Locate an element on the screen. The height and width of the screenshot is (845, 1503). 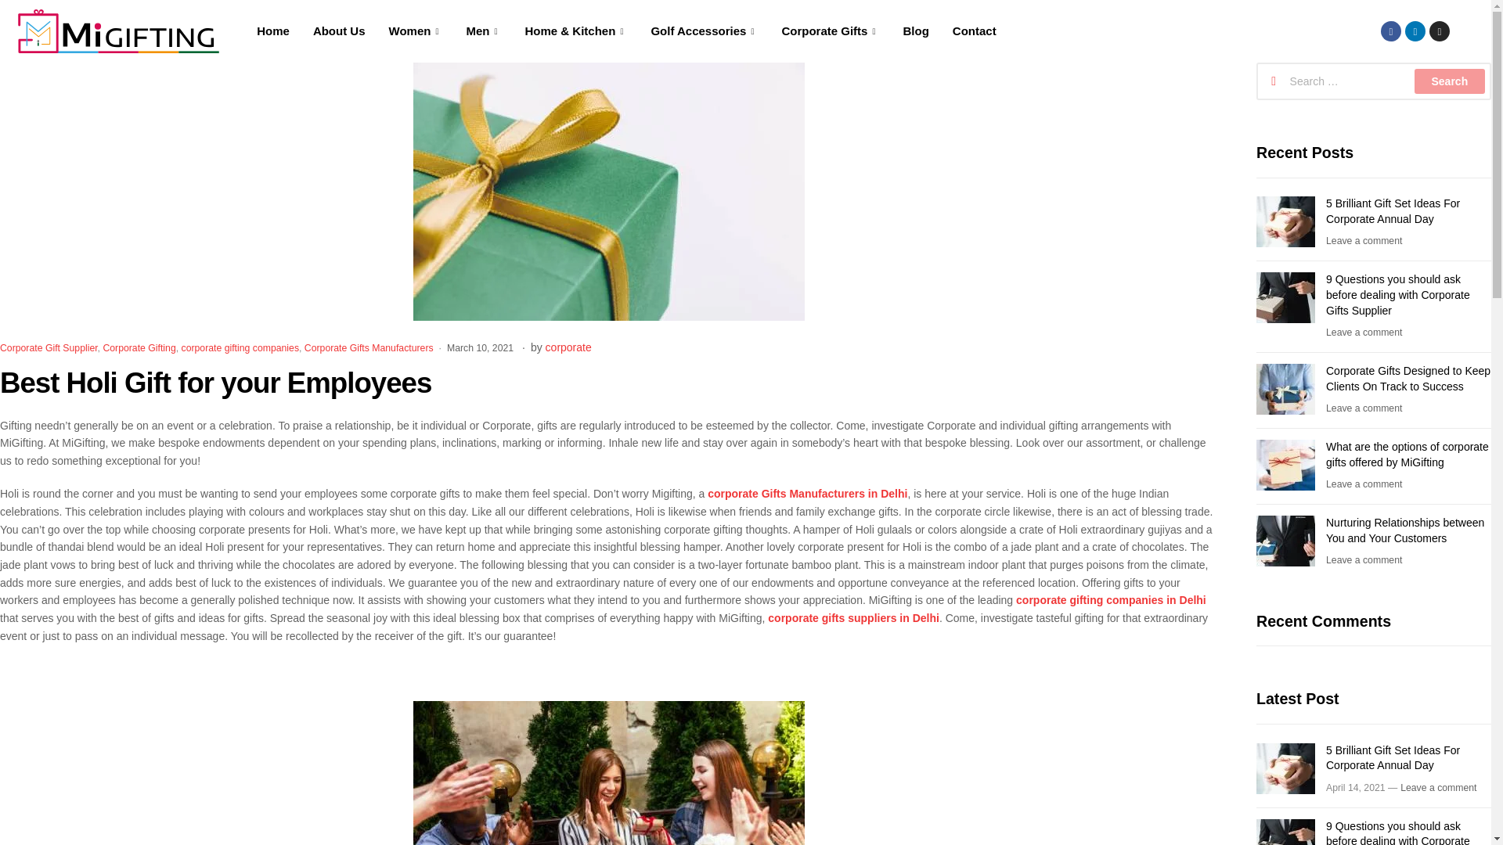
corporate gifting companies is located at coordinates (240, 348).